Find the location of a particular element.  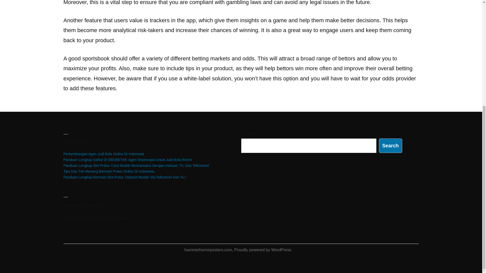

Tips Dan Trik Menang Bermain Poker Online Di Indonesia is located at coordinates (108, 171).